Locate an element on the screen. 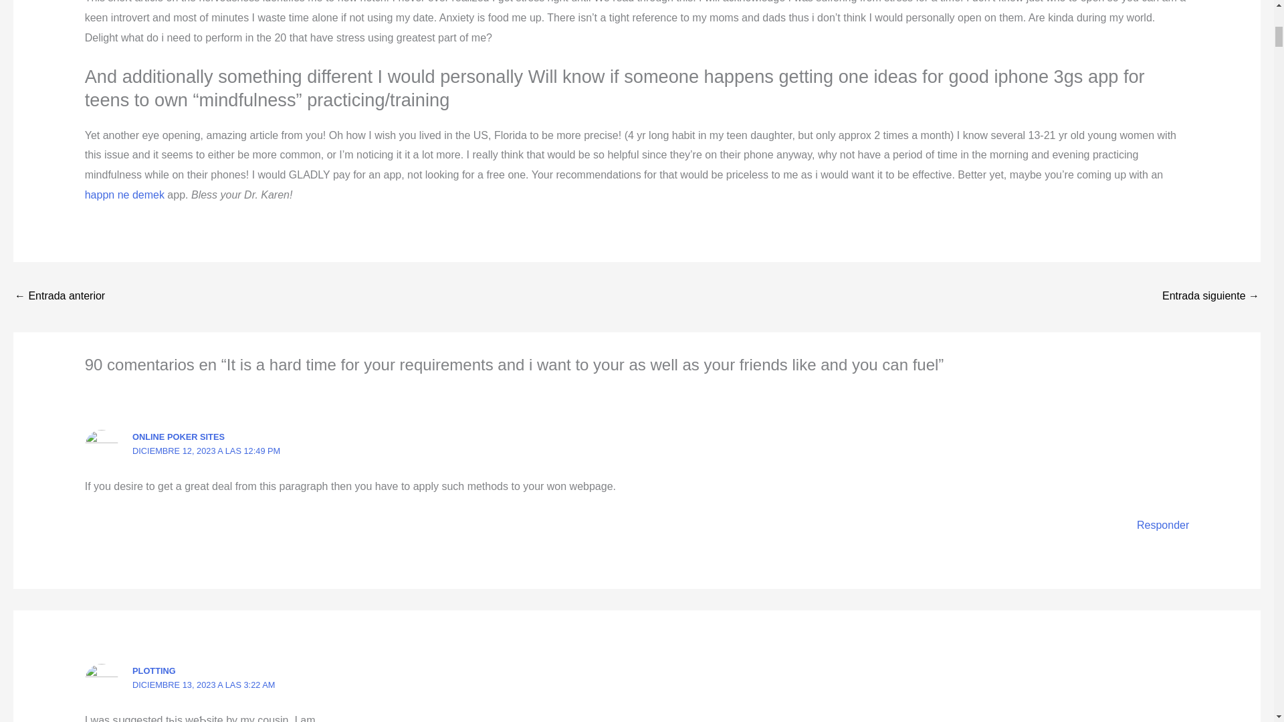 Image resolution: width=1284 pixels, height=722 pixels. DICIEMBRE 13, 2023 A LAS 3:22 AM is located at coordinates (203, 685).